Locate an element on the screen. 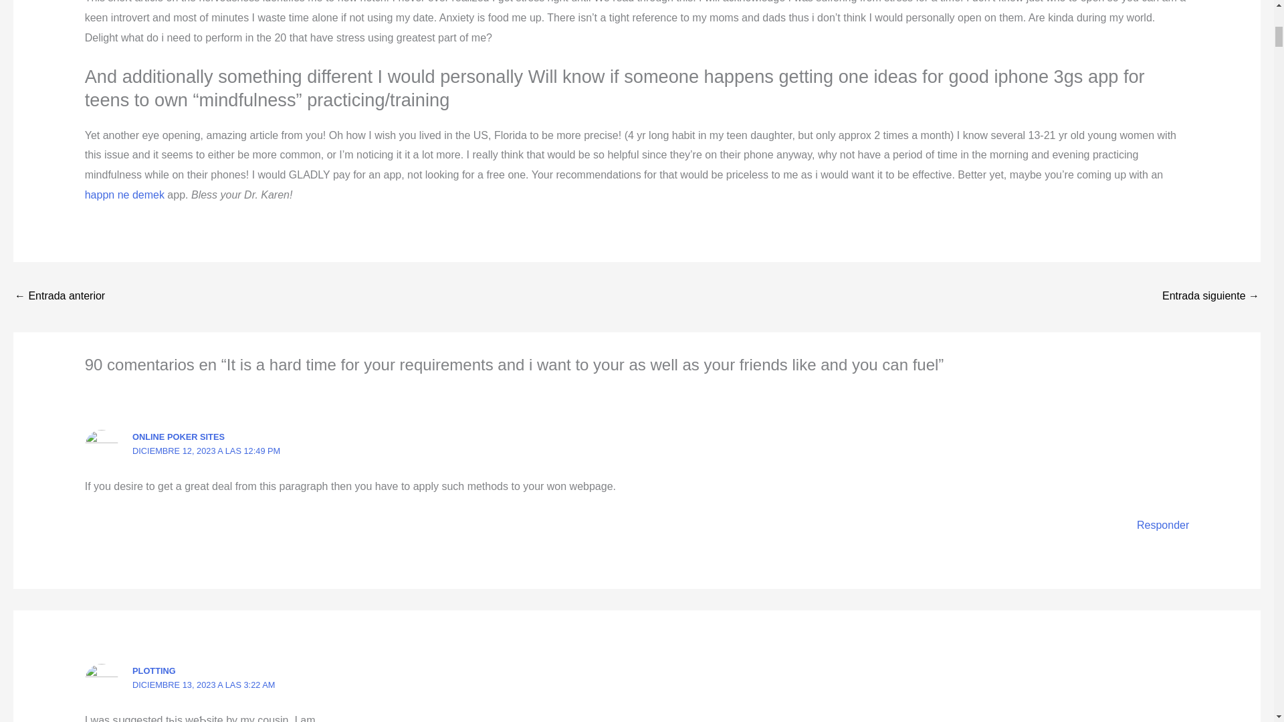 Image resolution: width=1284 pixels, height=722 pixels. DICIEMBRE 13, 2023 A LAS 3:22 AM is located at coordinates (203, 685).